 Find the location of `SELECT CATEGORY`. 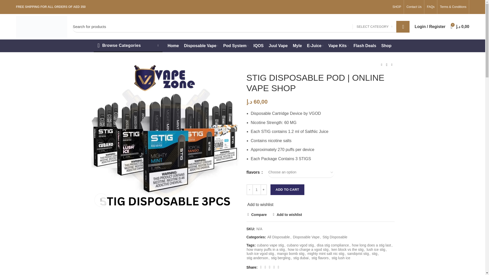

SELECT CATEGORY is located at coordinates (374, 27).